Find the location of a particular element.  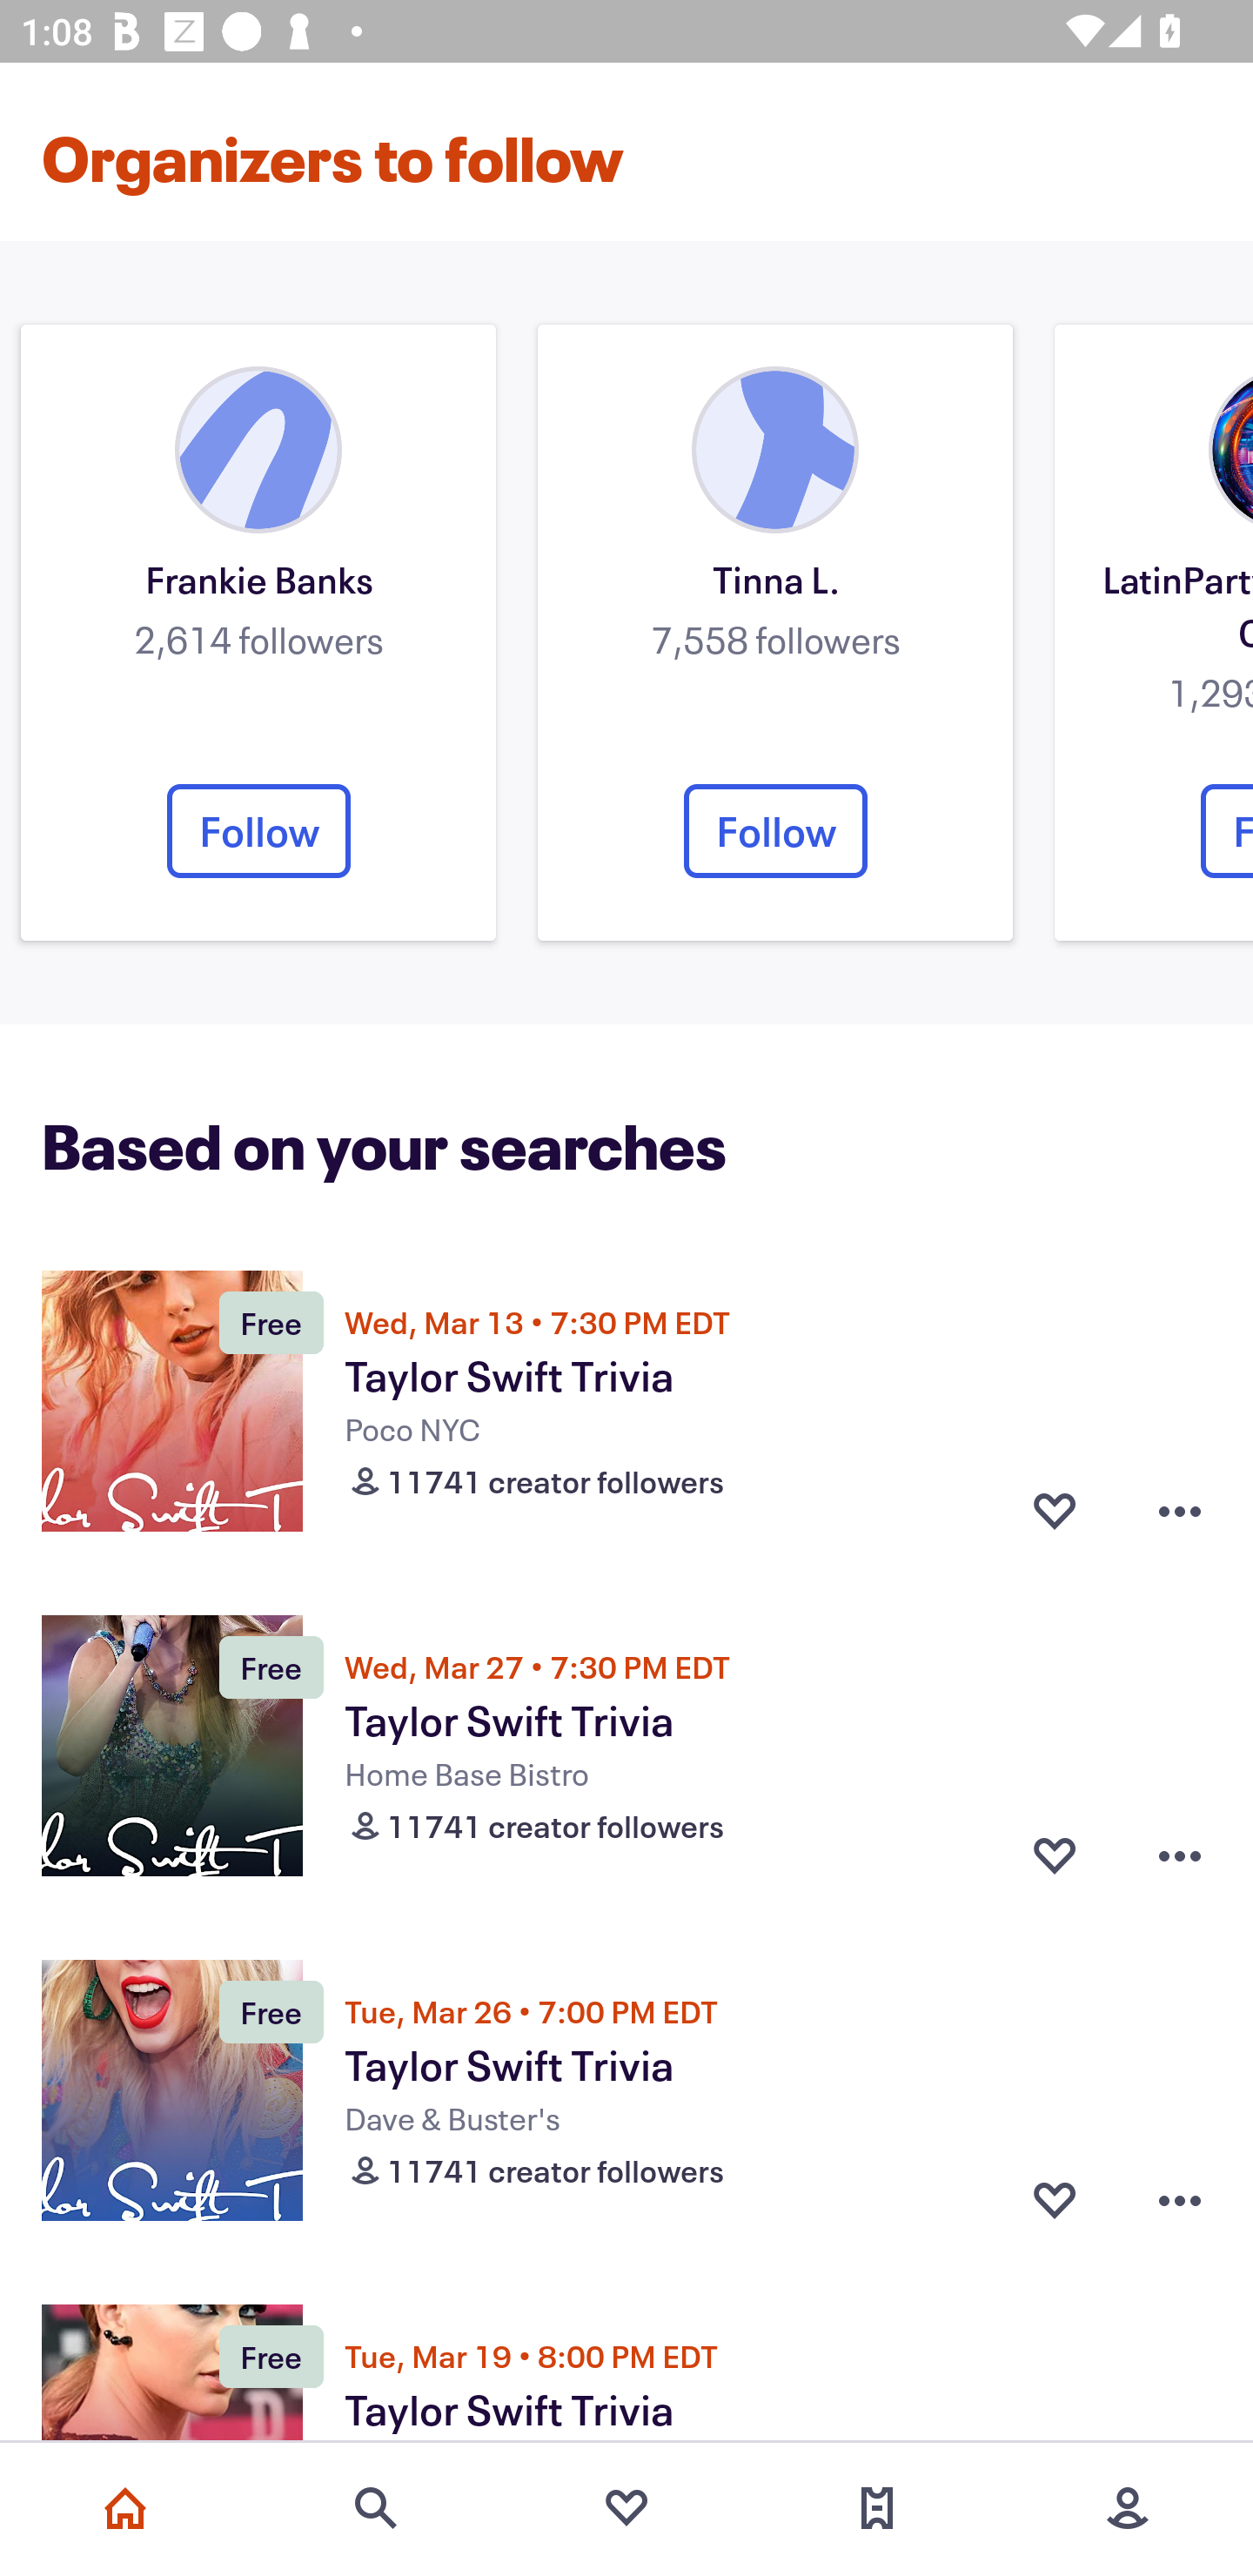

Follow Organizer's follow button is located at coordinates (775, 830).